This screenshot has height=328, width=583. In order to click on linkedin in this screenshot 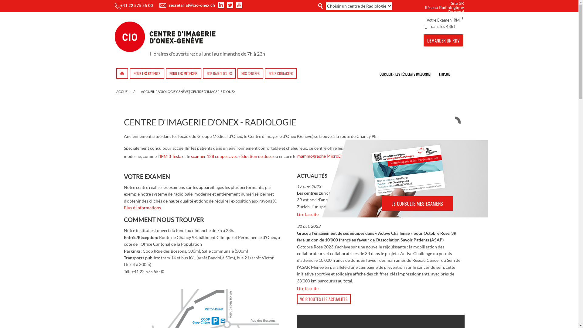, I will do `click(221, 5)`.